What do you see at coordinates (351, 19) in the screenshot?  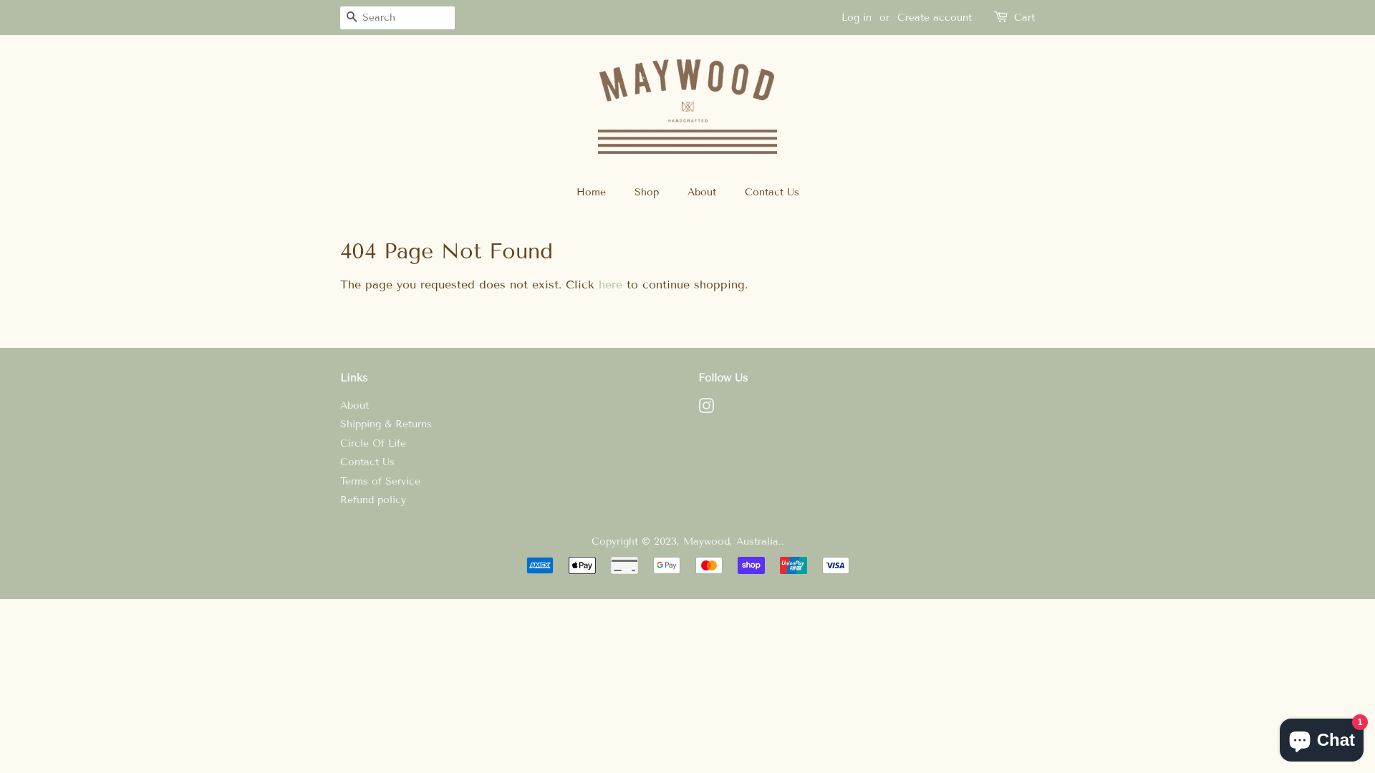 I see `Search` at bounding box center [351, 19].